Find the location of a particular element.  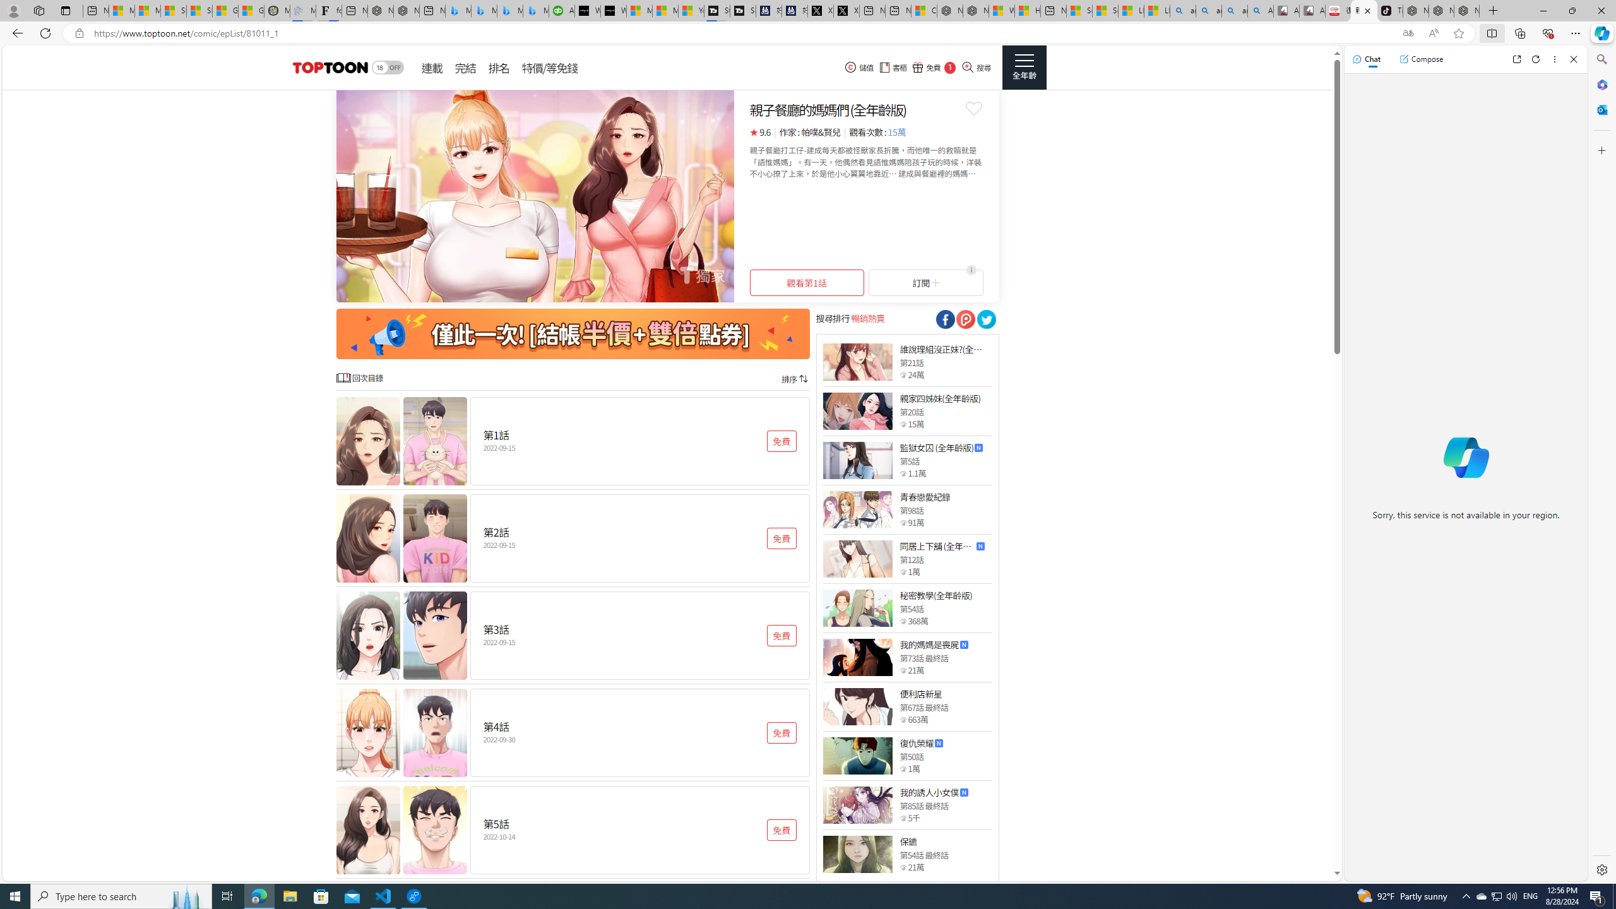

Chat is located at coordinates (1367, 59).